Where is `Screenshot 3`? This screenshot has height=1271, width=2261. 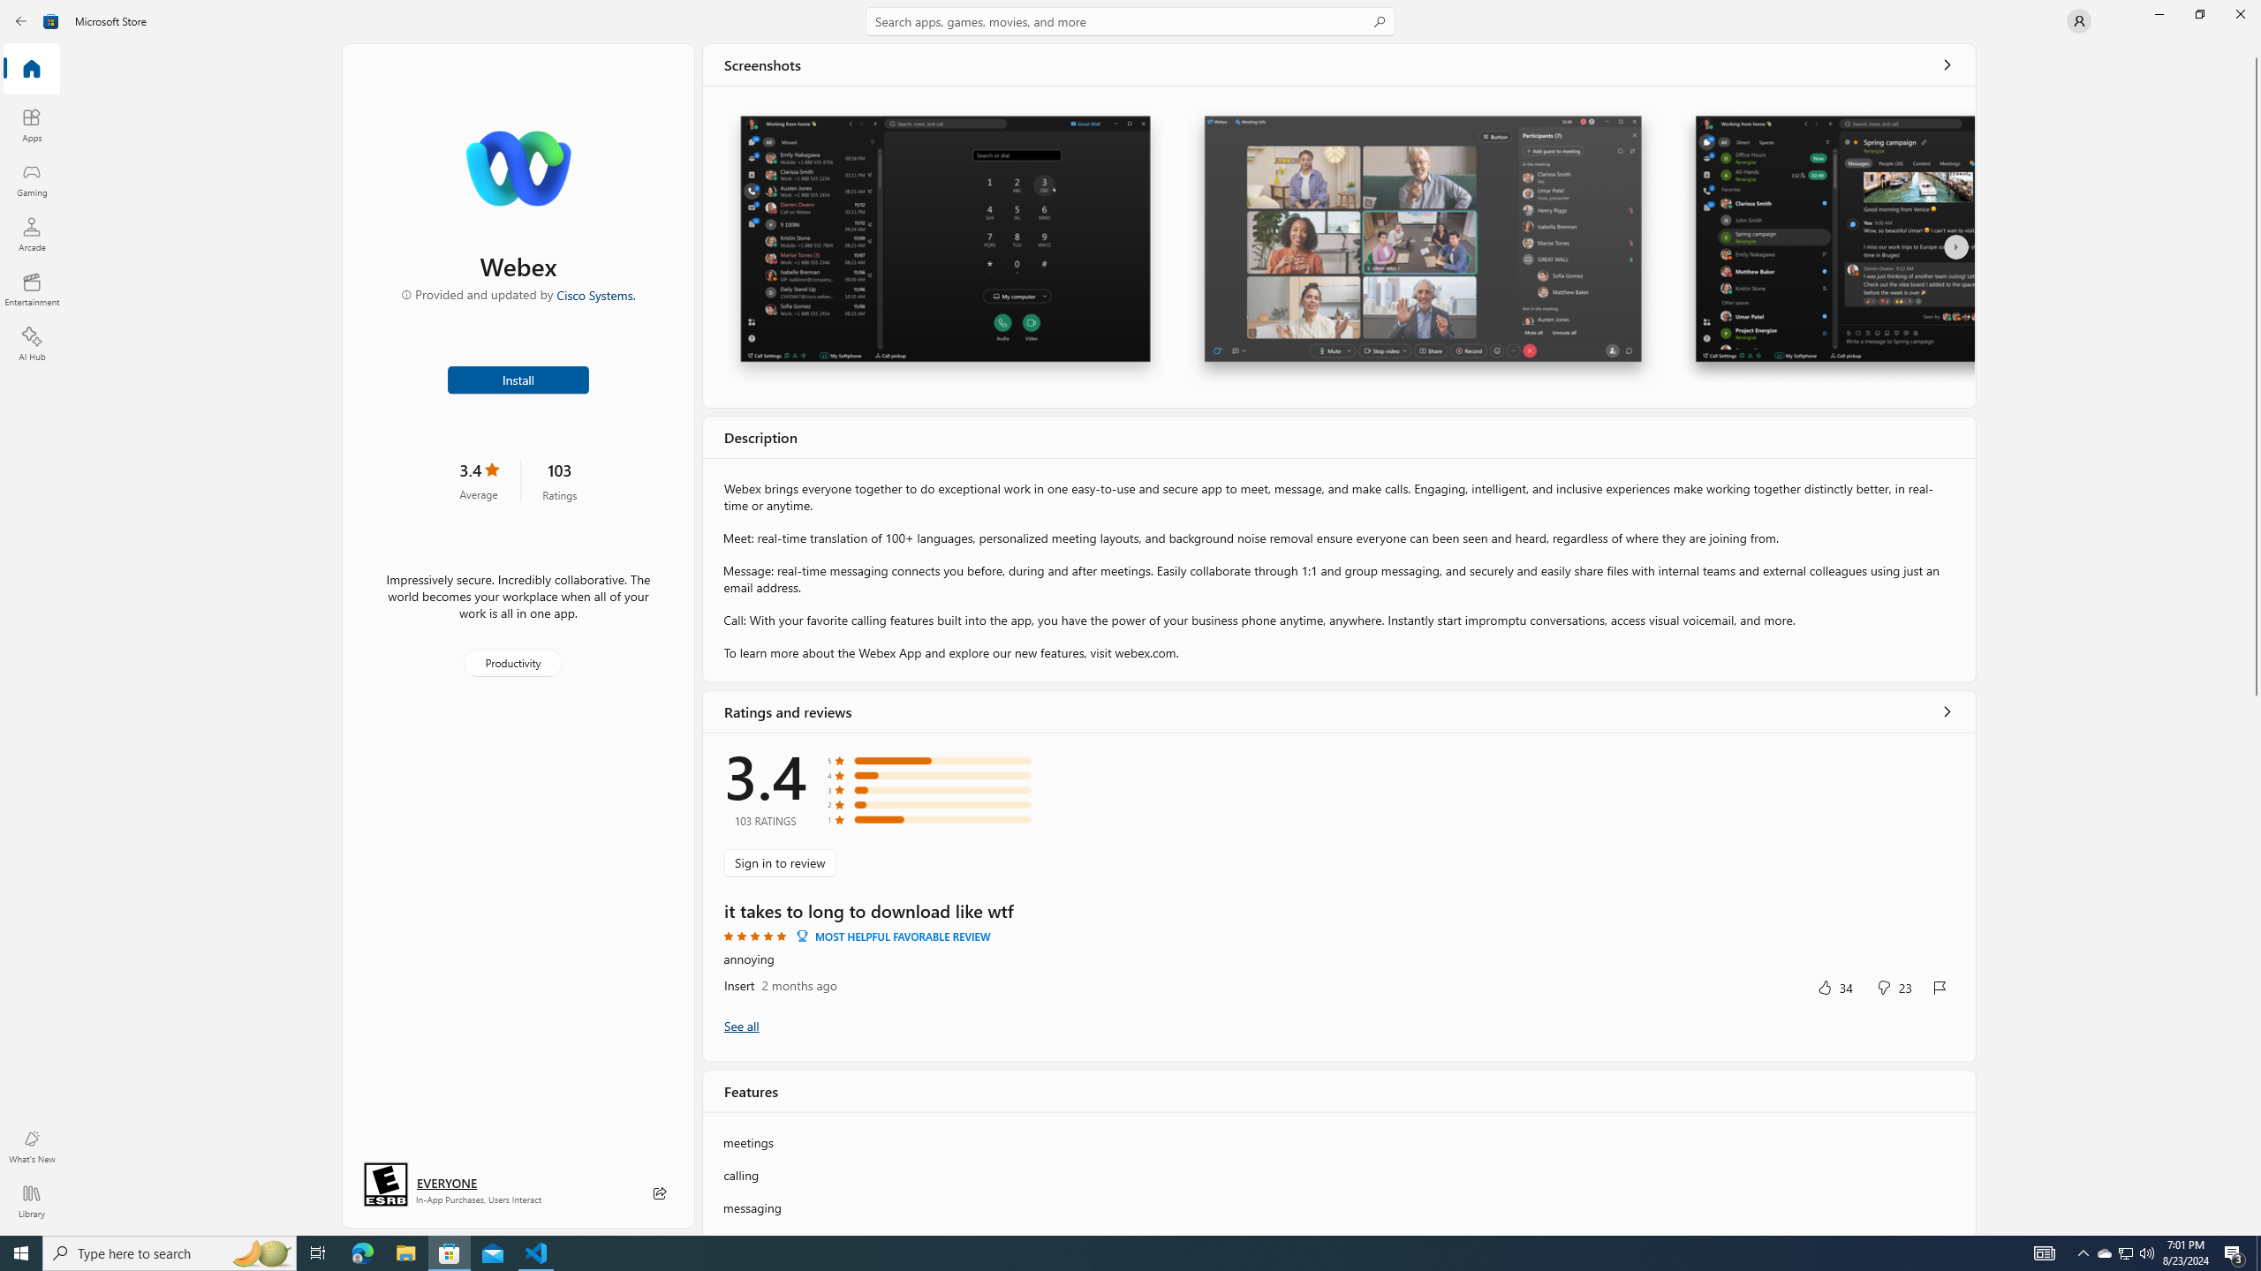 Screenshot 3 is located at coordinates (1826, 247).